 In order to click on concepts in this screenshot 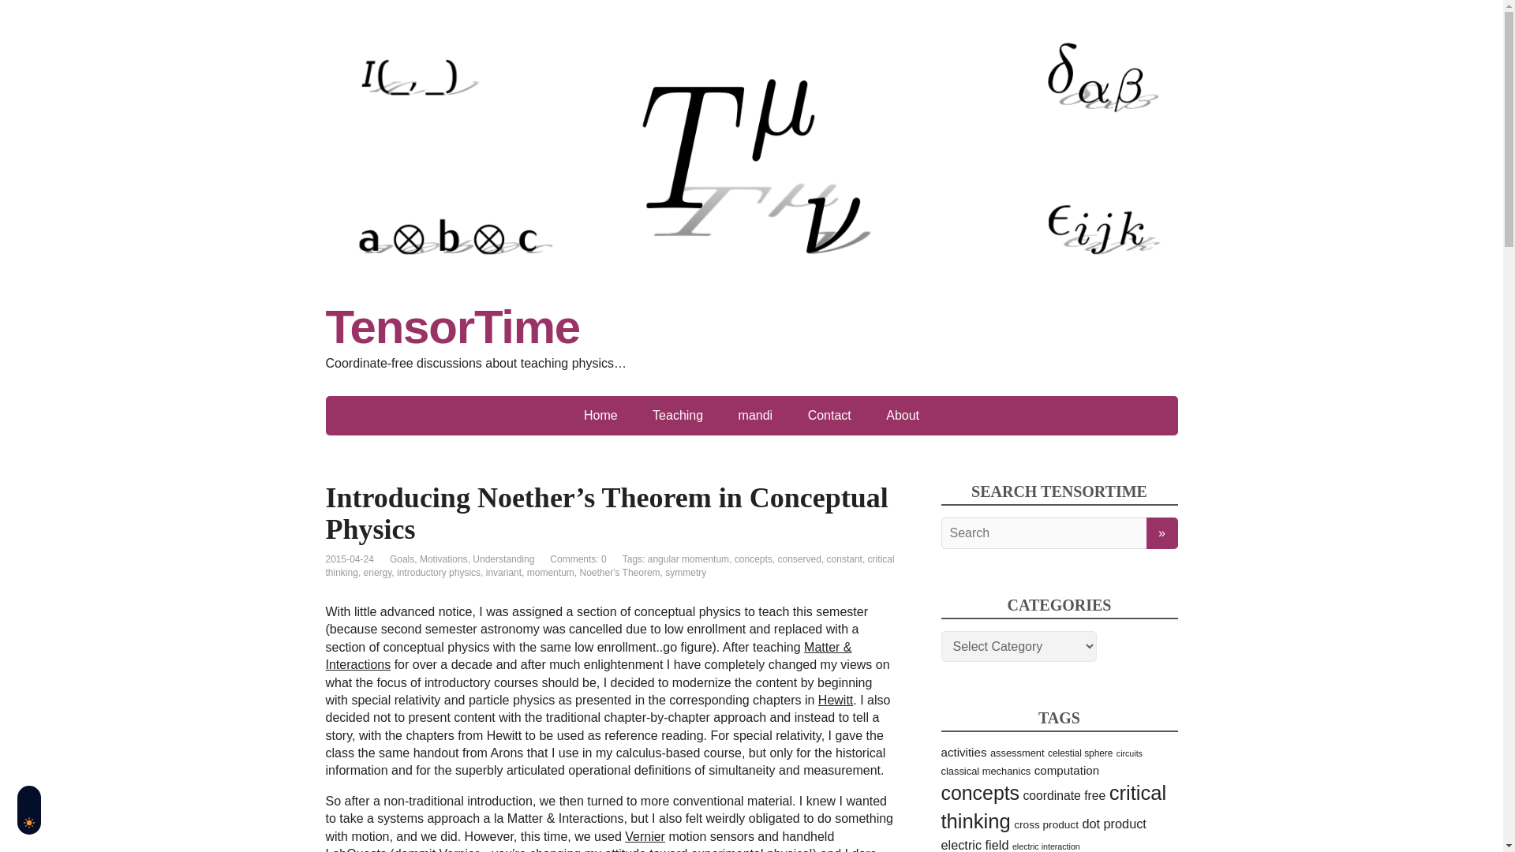, I will do `click(754, 559)`.